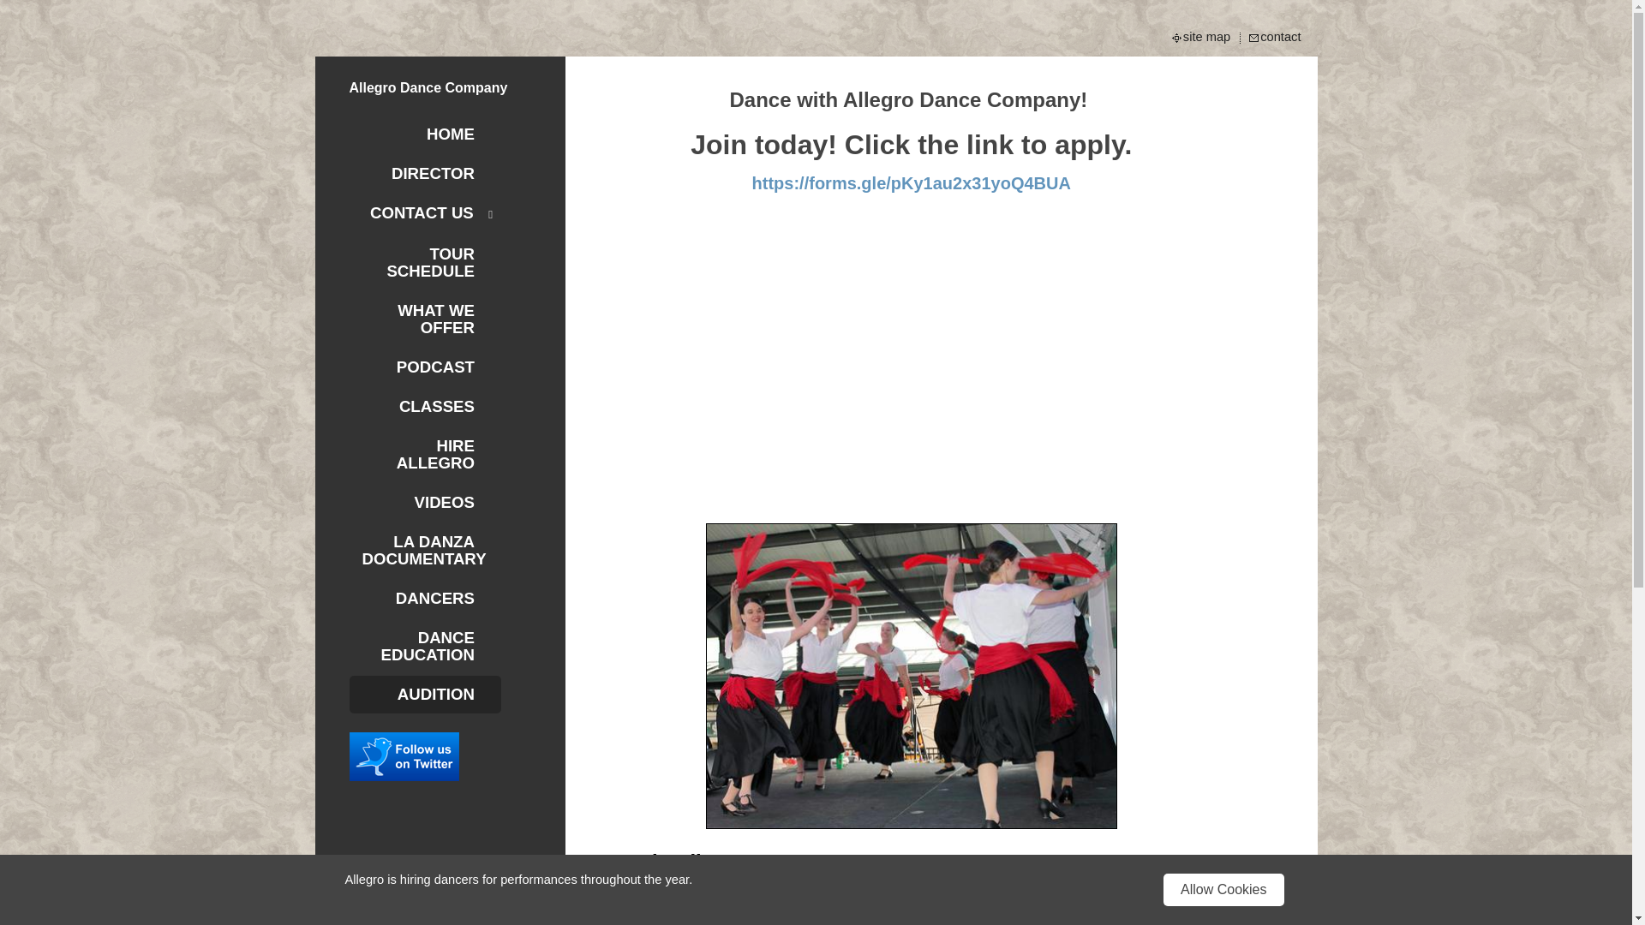 This screenshot has width=1645, height=925. I want to click on HOME, so click(425, 134).